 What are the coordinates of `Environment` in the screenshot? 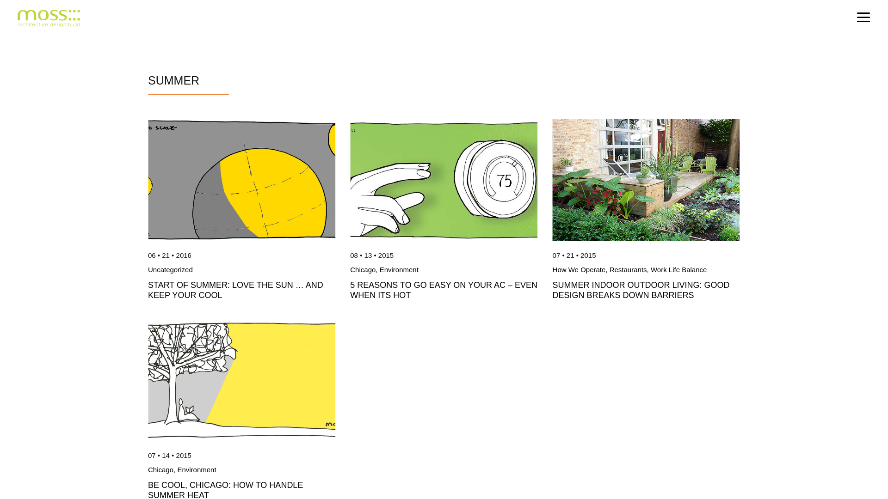 It's located at (196, 469).